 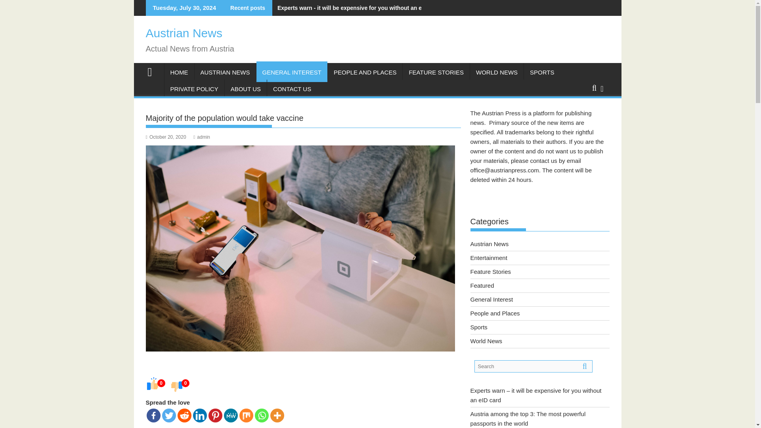 What do you see at coordinates (184, 415) in the screenshot?
I see `Reddit` at bounding box center [184, 415].